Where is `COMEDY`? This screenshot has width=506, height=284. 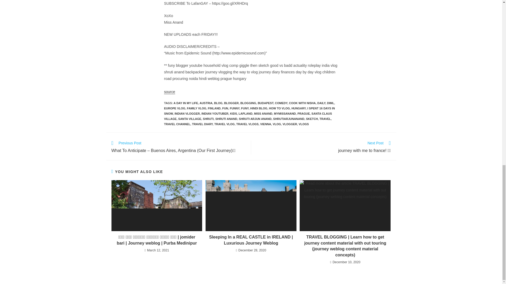 COMEDY is located at coordinates (281, 103).